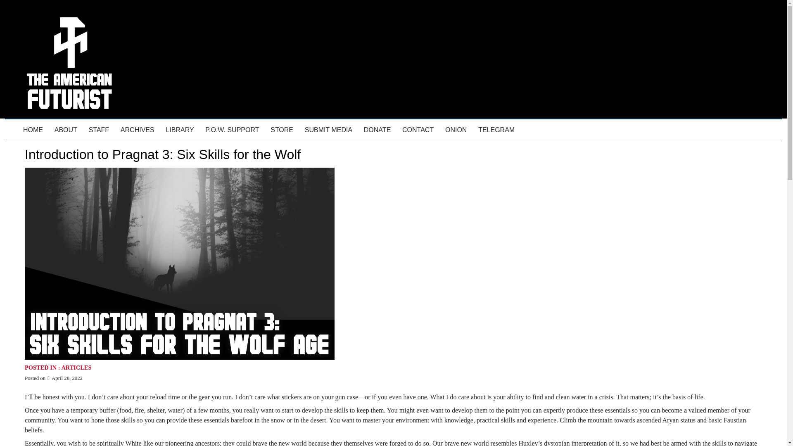 The height and width of the screenshot is (446, 793). What do you see at coordinates (282, 130) in the screenshot?
I see `STORE` at bounding box center [282, 130].